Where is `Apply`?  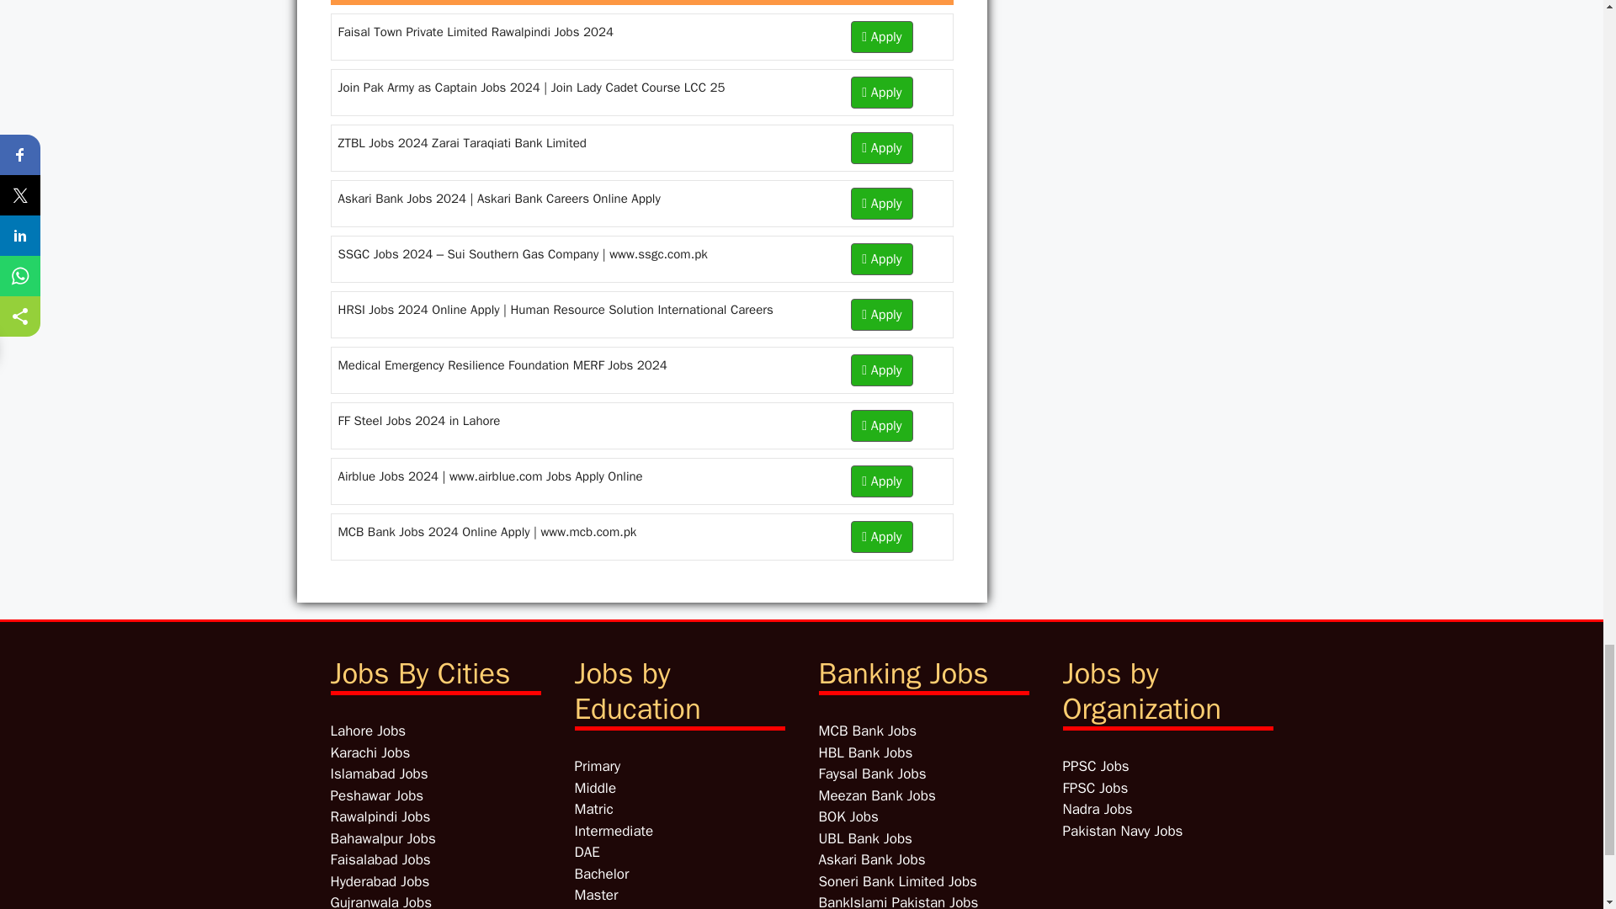 Apply is located at coordinates (882, 370).